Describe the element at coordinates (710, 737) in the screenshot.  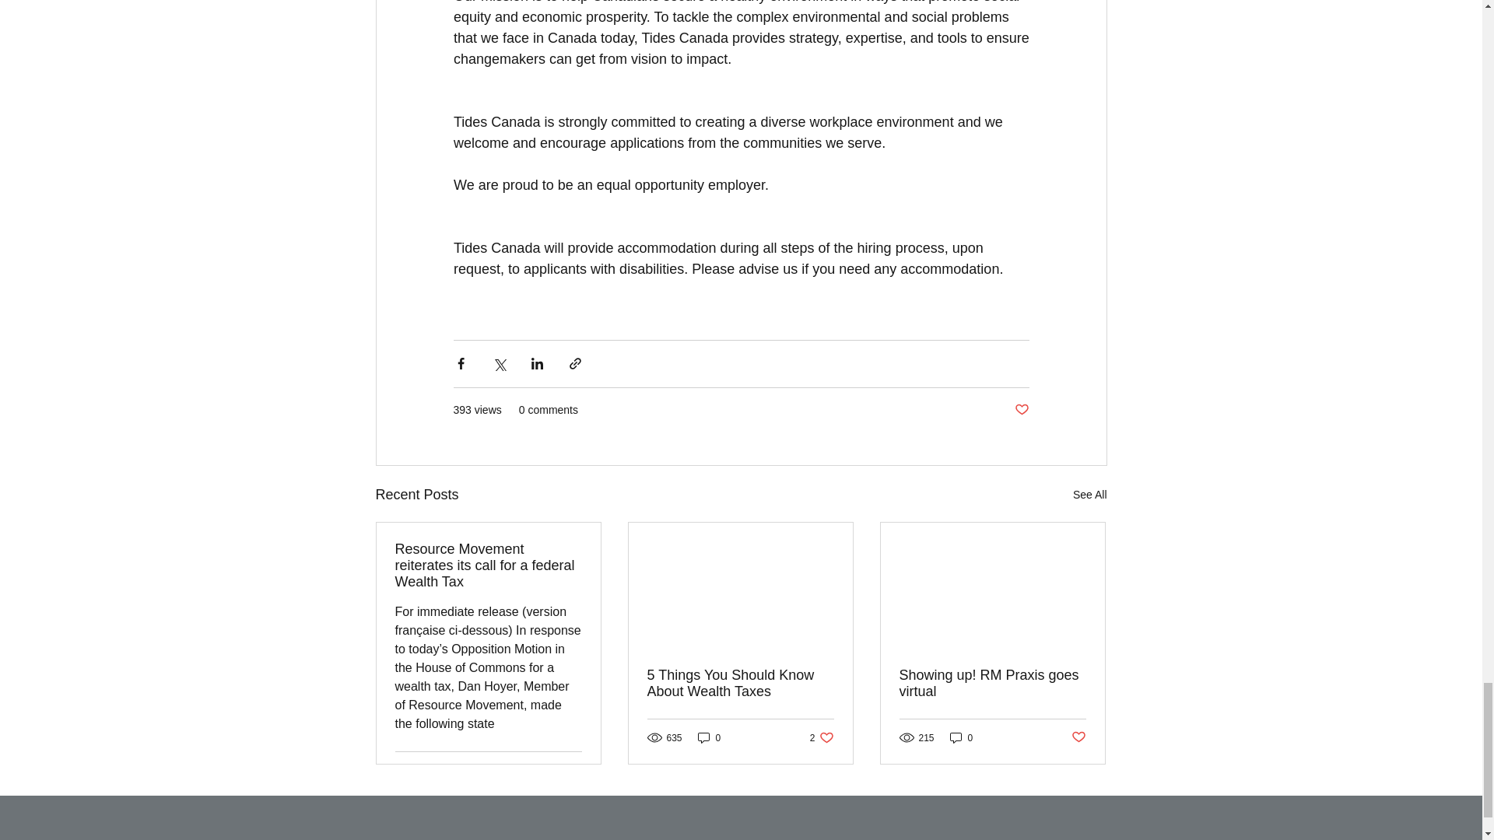
I see `Showing up! RM Praxis goes virtual` at that location.